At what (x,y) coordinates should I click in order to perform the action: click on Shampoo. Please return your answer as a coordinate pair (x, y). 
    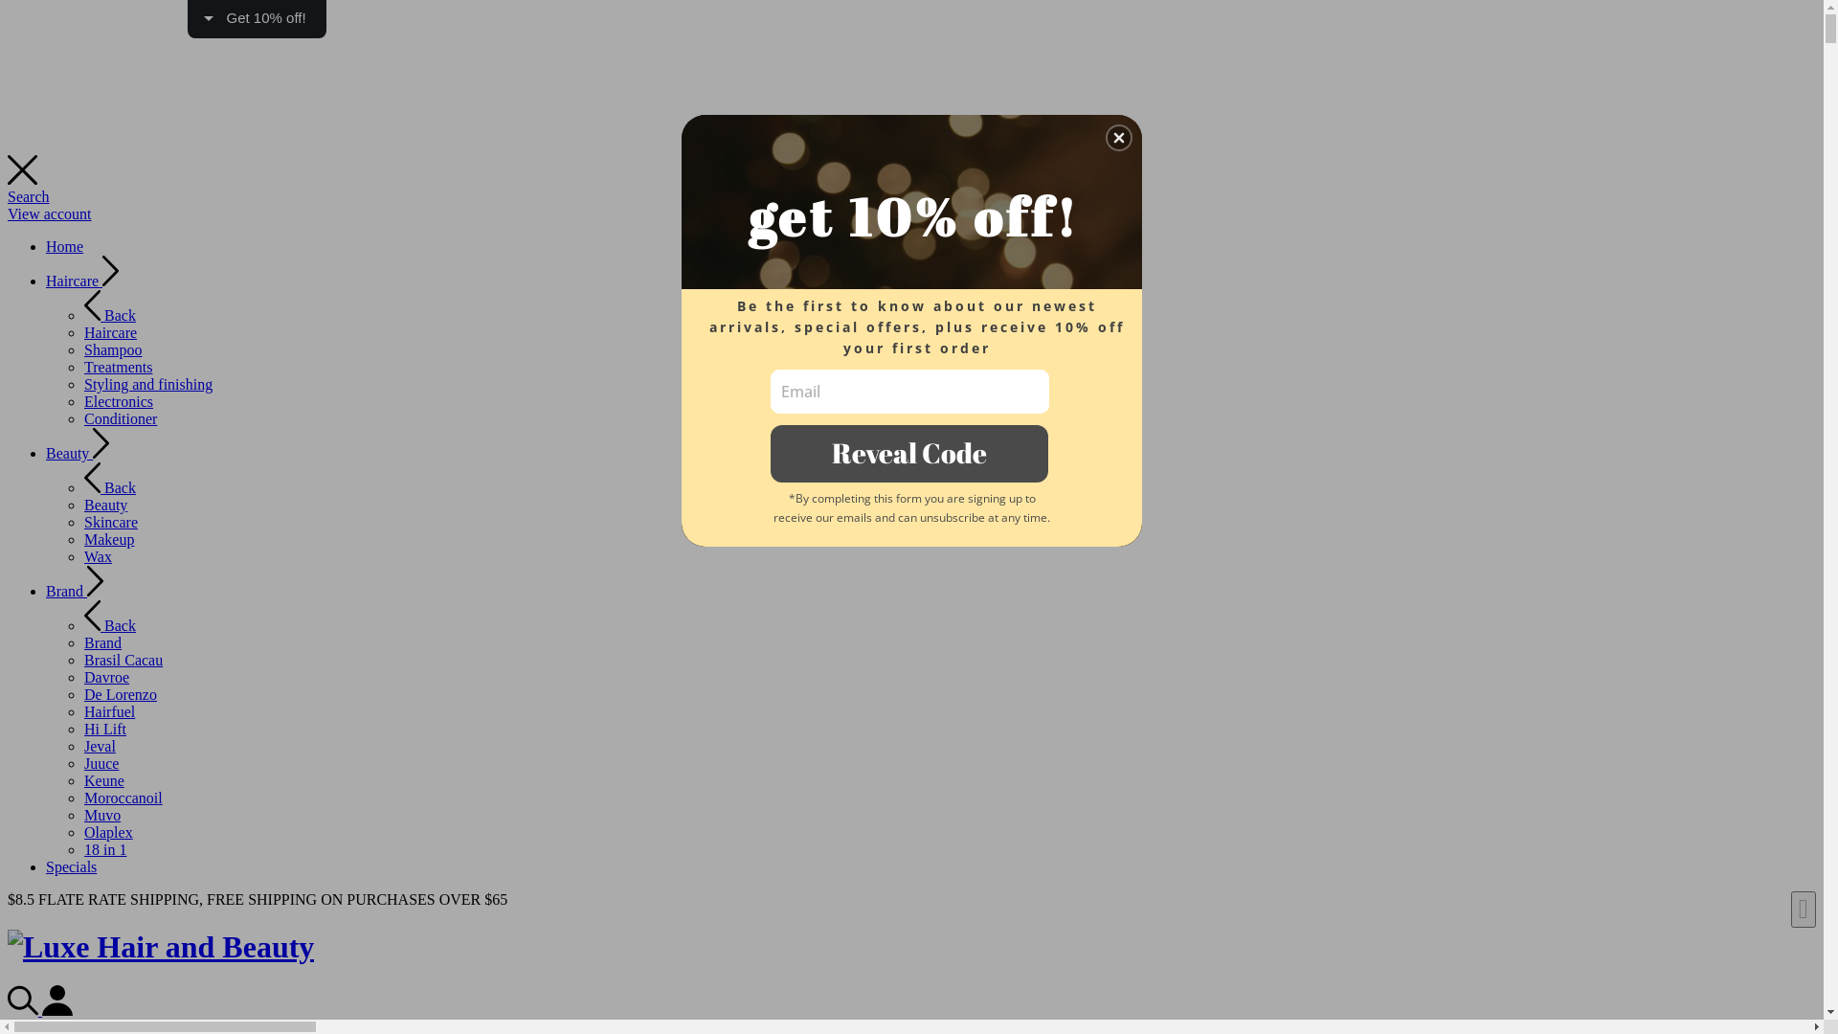
    Looking at the image, I should click on (113, 349).